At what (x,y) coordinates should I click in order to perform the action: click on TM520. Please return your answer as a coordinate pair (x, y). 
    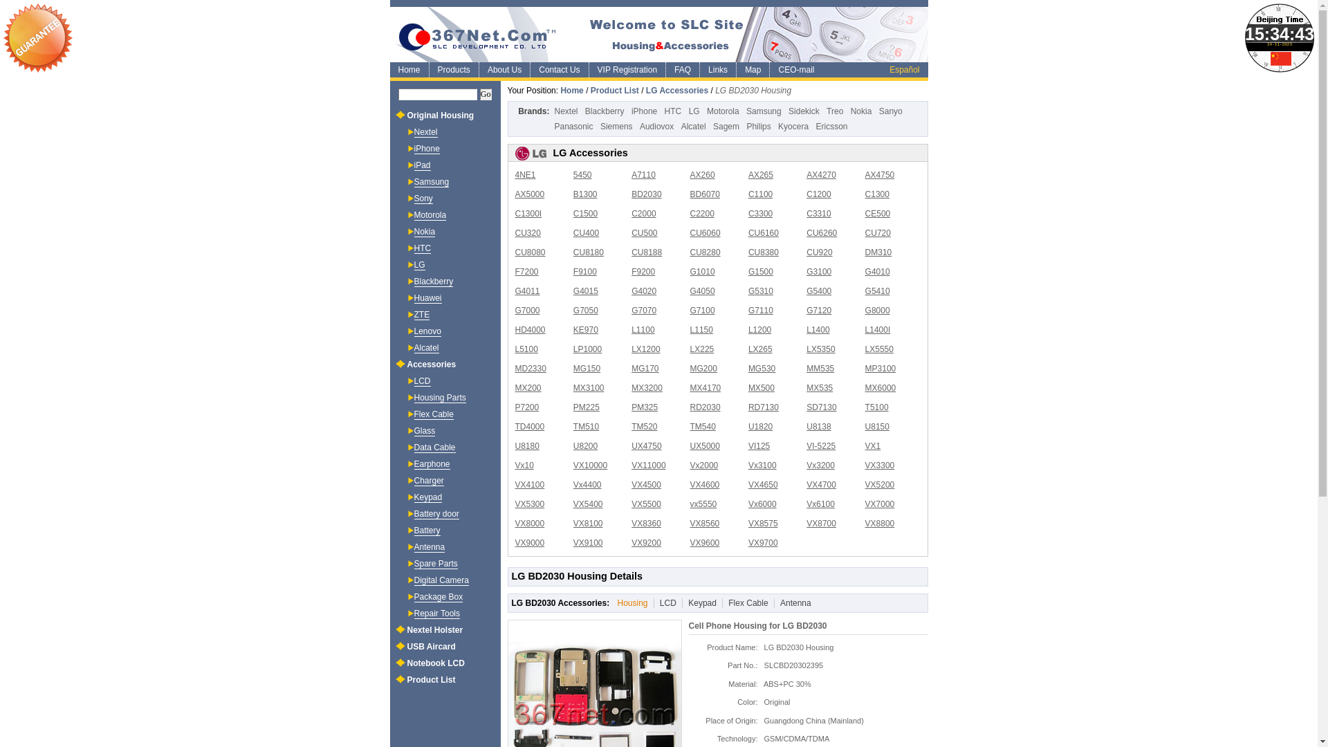
    Looking at the image, I should click on (645, 426).